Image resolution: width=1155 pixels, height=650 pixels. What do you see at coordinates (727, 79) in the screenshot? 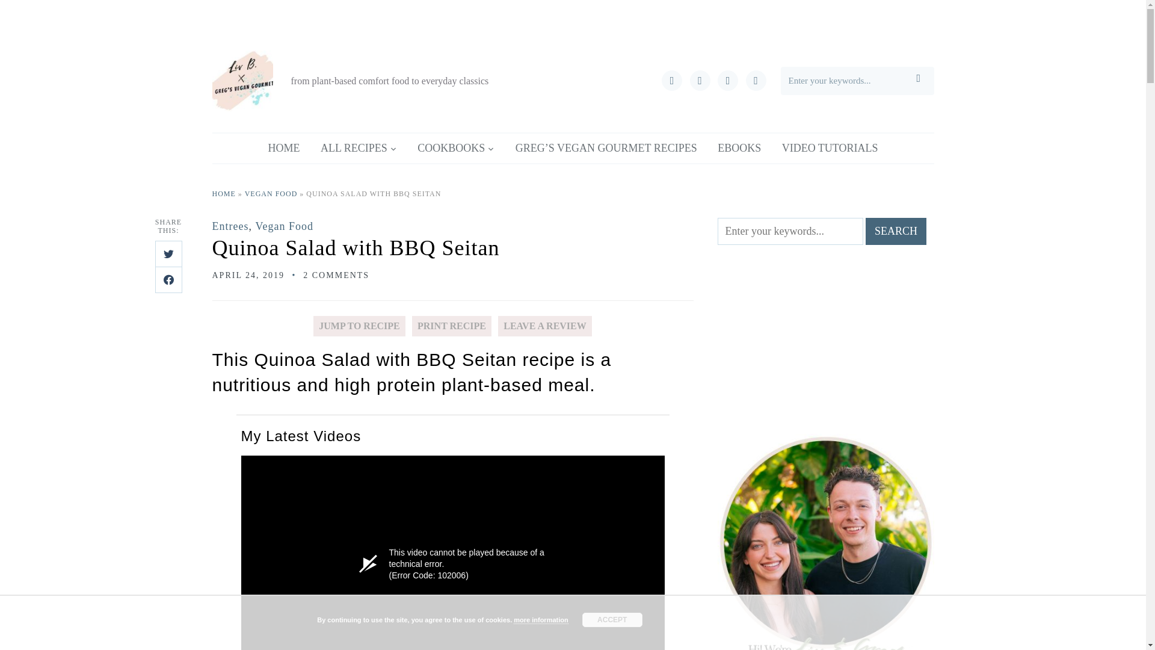
I see `instagram` at bounding box center [727, 79].